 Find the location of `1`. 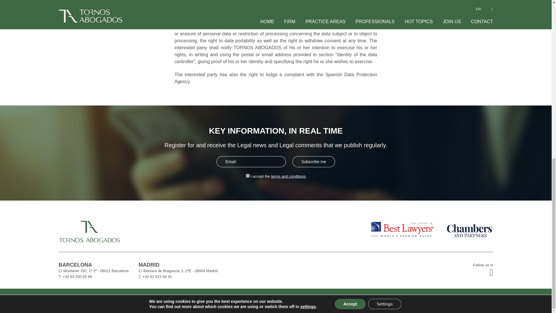

1 is located at coordinates (248, 176).